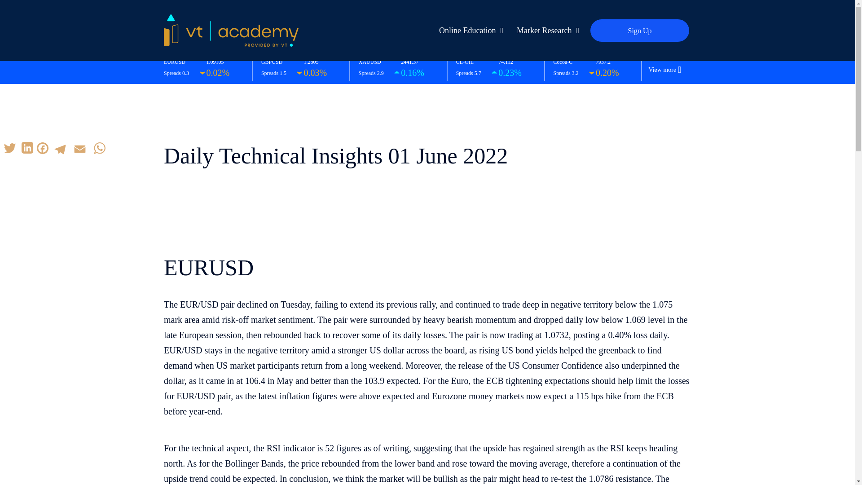 This screenshot has height=485, width=862. Describe the element at coordinates (79, 149) in the screenshot. I see `Email` at that location.